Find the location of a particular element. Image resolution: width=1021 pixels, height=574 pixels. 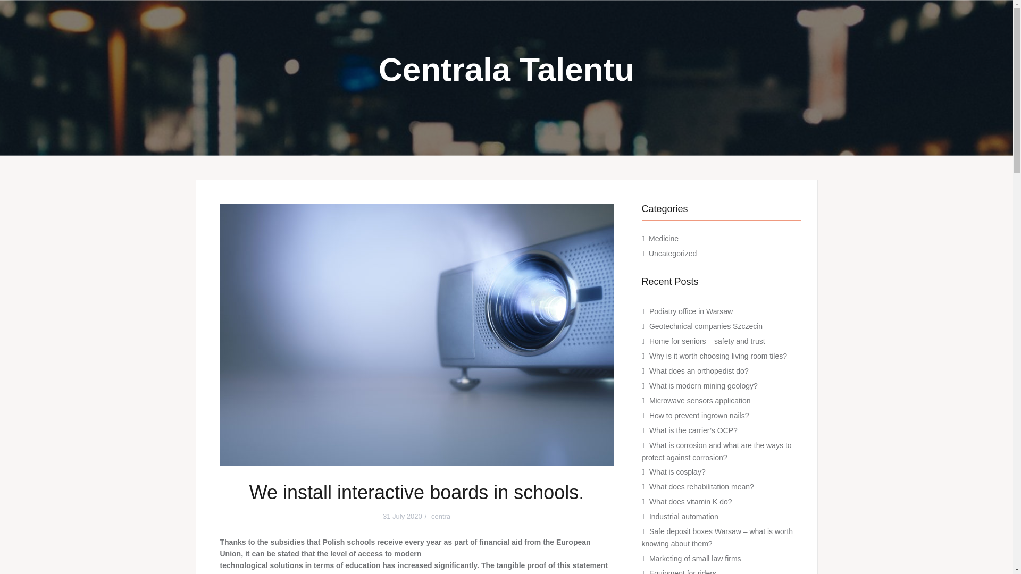

Microwave sensors application is located at coordinates (700, 401).